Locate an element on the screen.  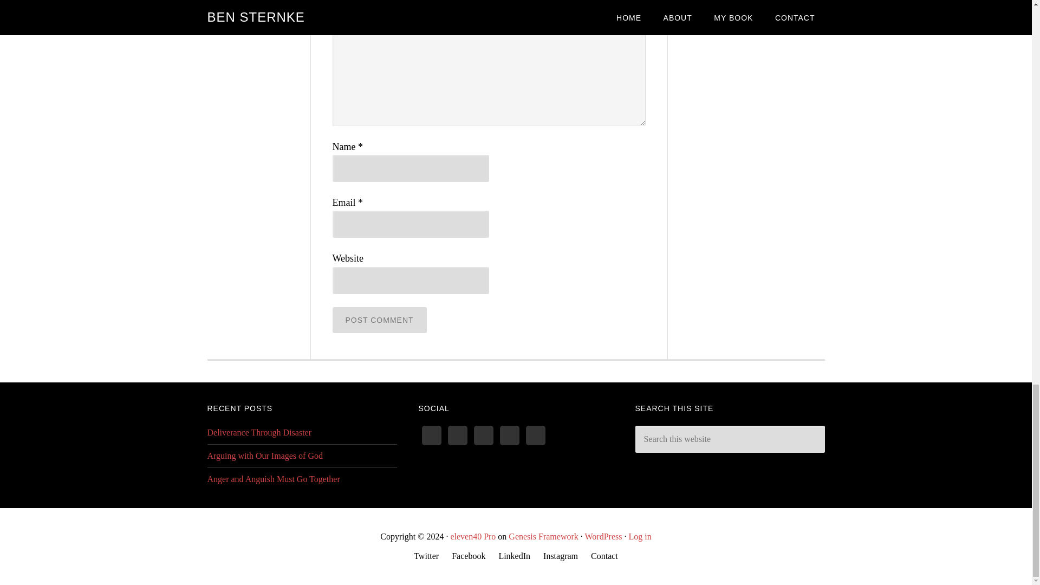
Arguing with Our Images of God is located at coordinates (264, 455).